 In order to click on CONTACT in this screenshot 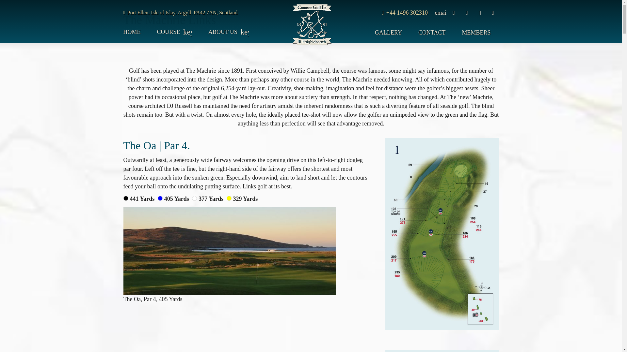, I will do `click(432, 33)`.